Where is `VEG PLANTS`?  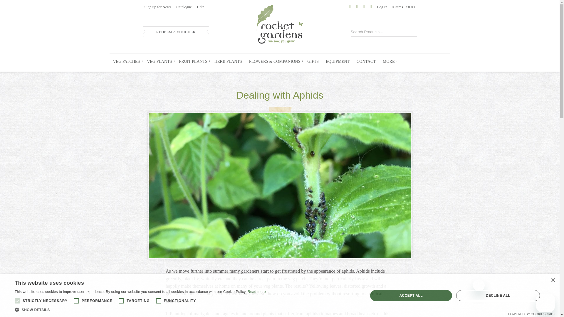 VEG PLANTS is located at coordinates (159, 62).